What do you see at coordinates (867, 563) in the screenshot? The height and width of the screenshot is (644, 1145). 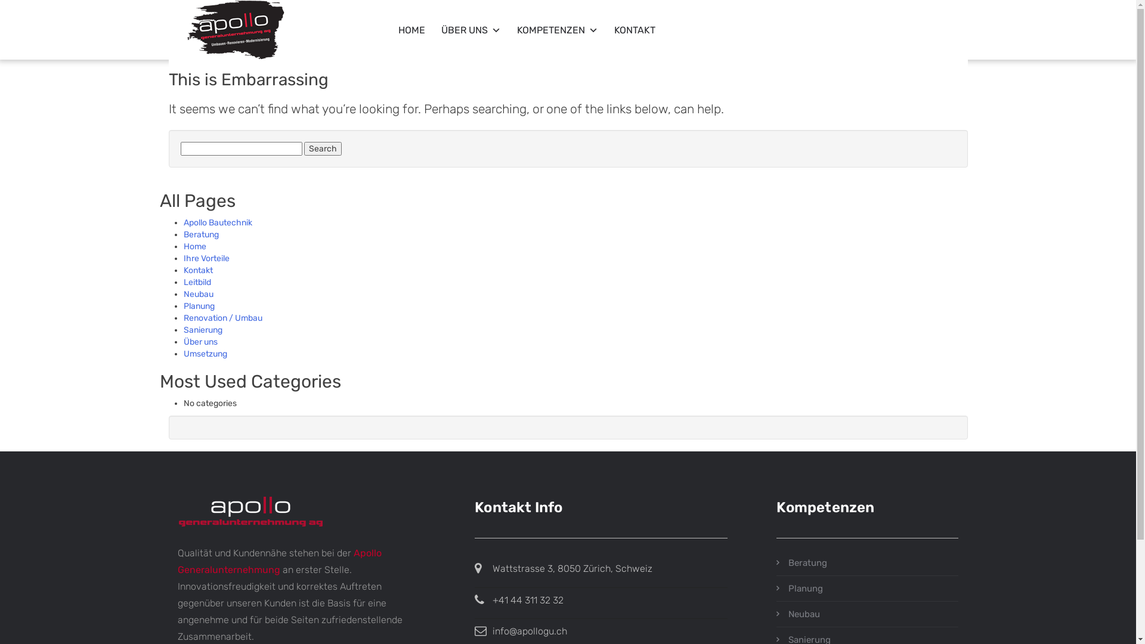 I see `Beratung` at bounding box center [867, 563].